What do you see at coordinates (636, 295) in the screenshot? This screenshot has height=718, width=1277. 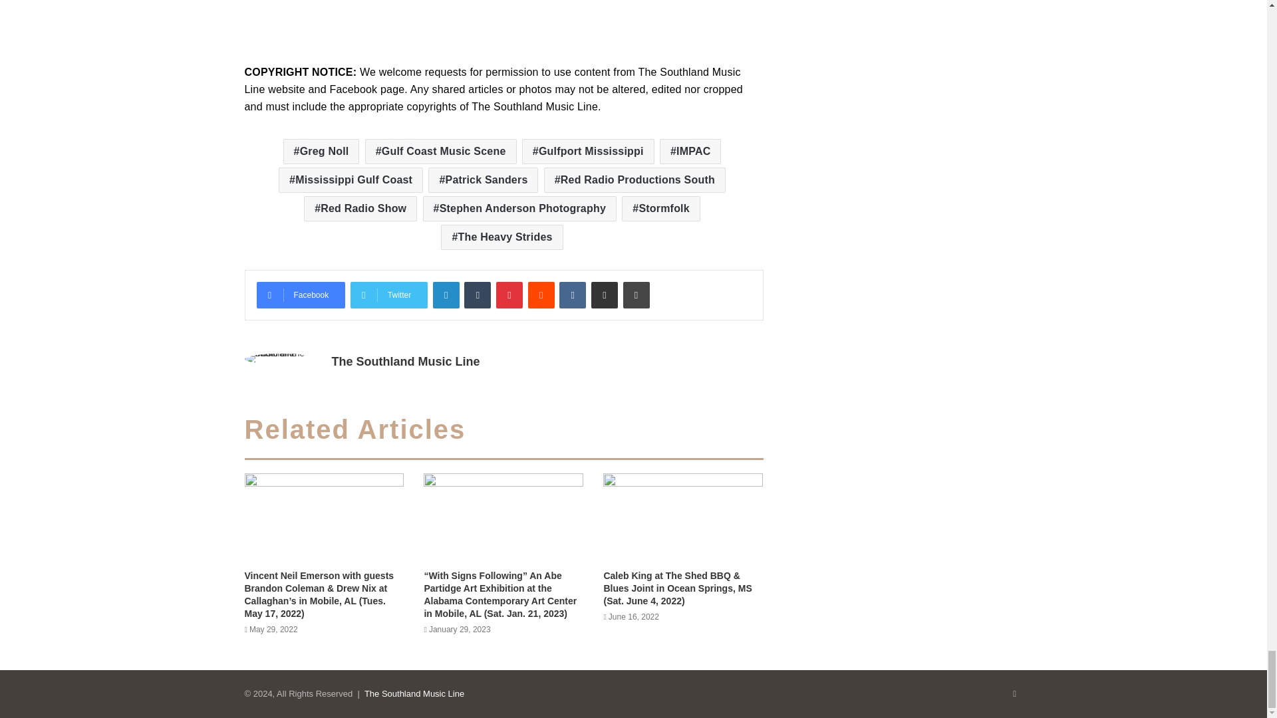 I see `Print` at bounding box center [636, 295].